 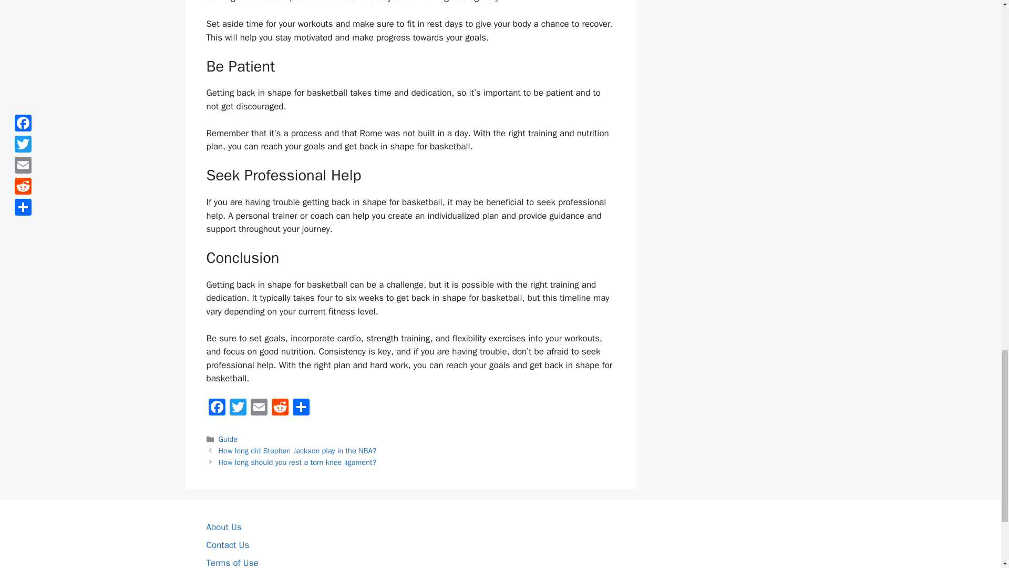 I want to click on Guide, so click(x=228, y=439).